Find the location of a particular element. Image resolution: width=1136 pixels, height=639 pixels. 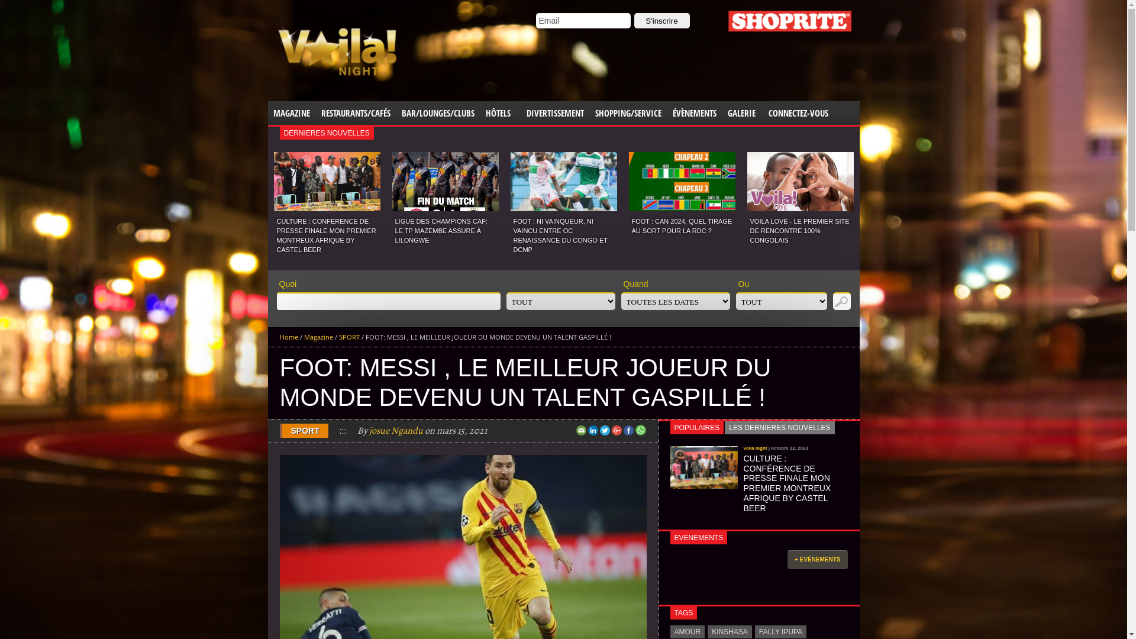

SHOPPING/SERVICE is located at coordinates (628, 112).